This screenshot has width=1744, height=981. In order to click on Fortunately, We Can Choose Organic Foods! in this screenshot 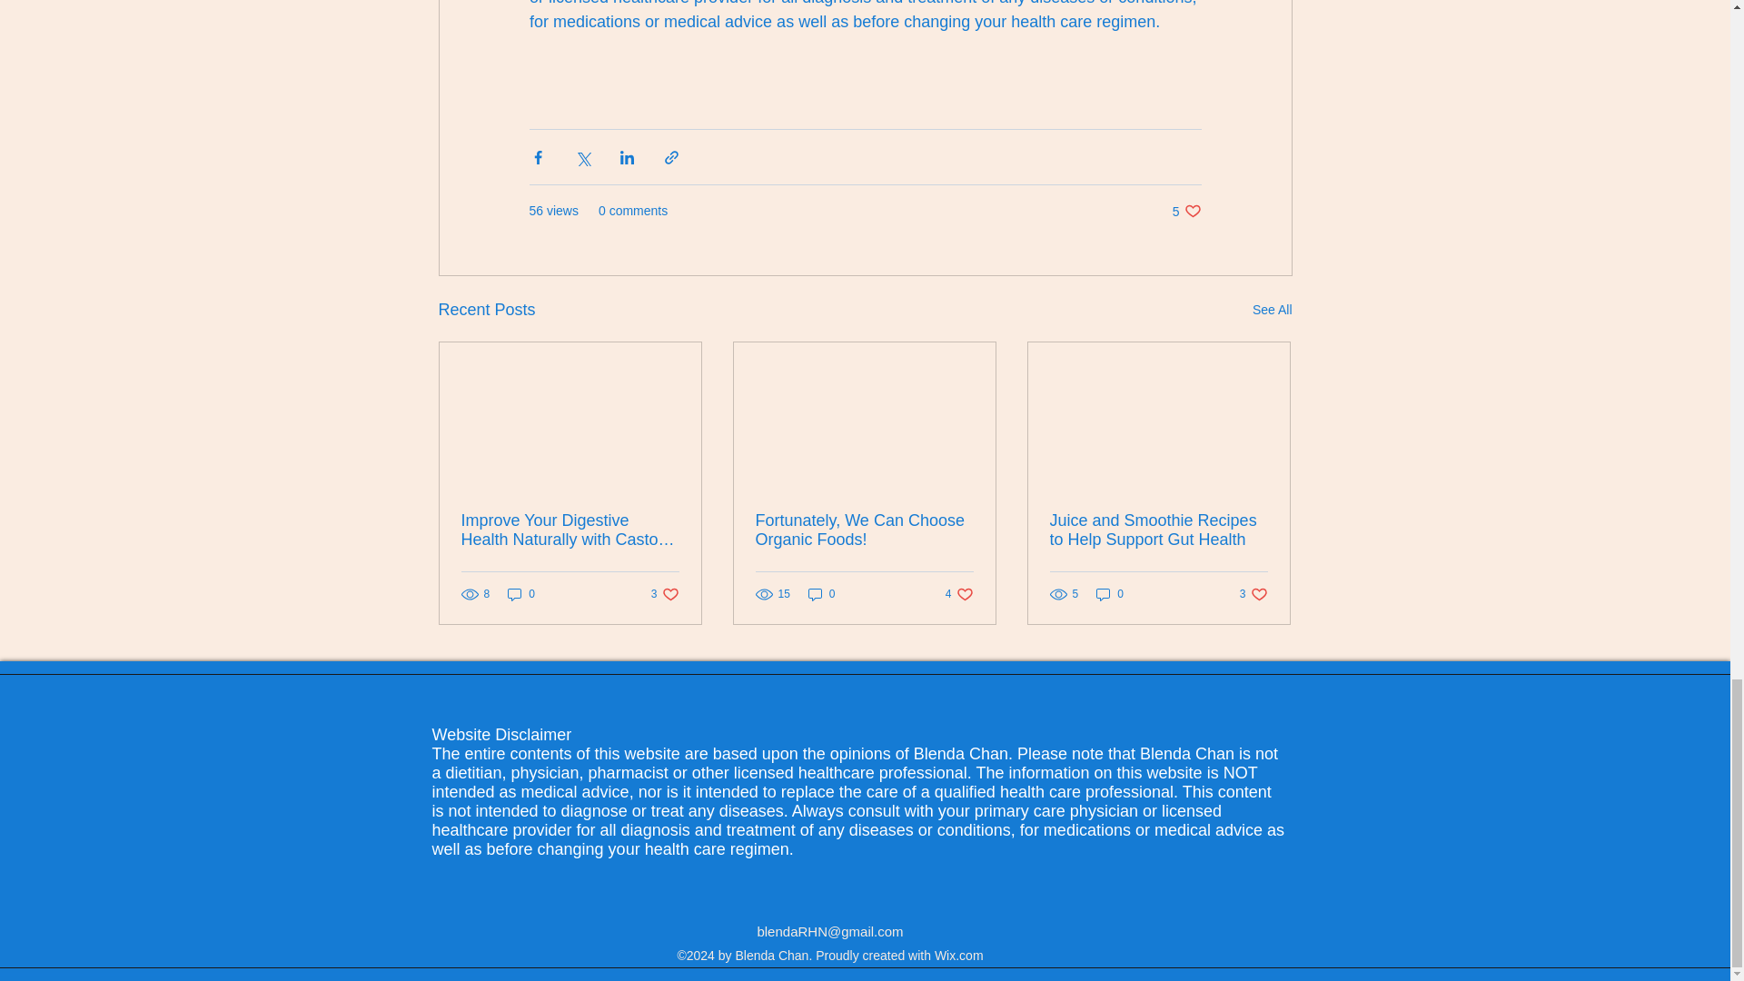, I will do `click(821, 593)`.